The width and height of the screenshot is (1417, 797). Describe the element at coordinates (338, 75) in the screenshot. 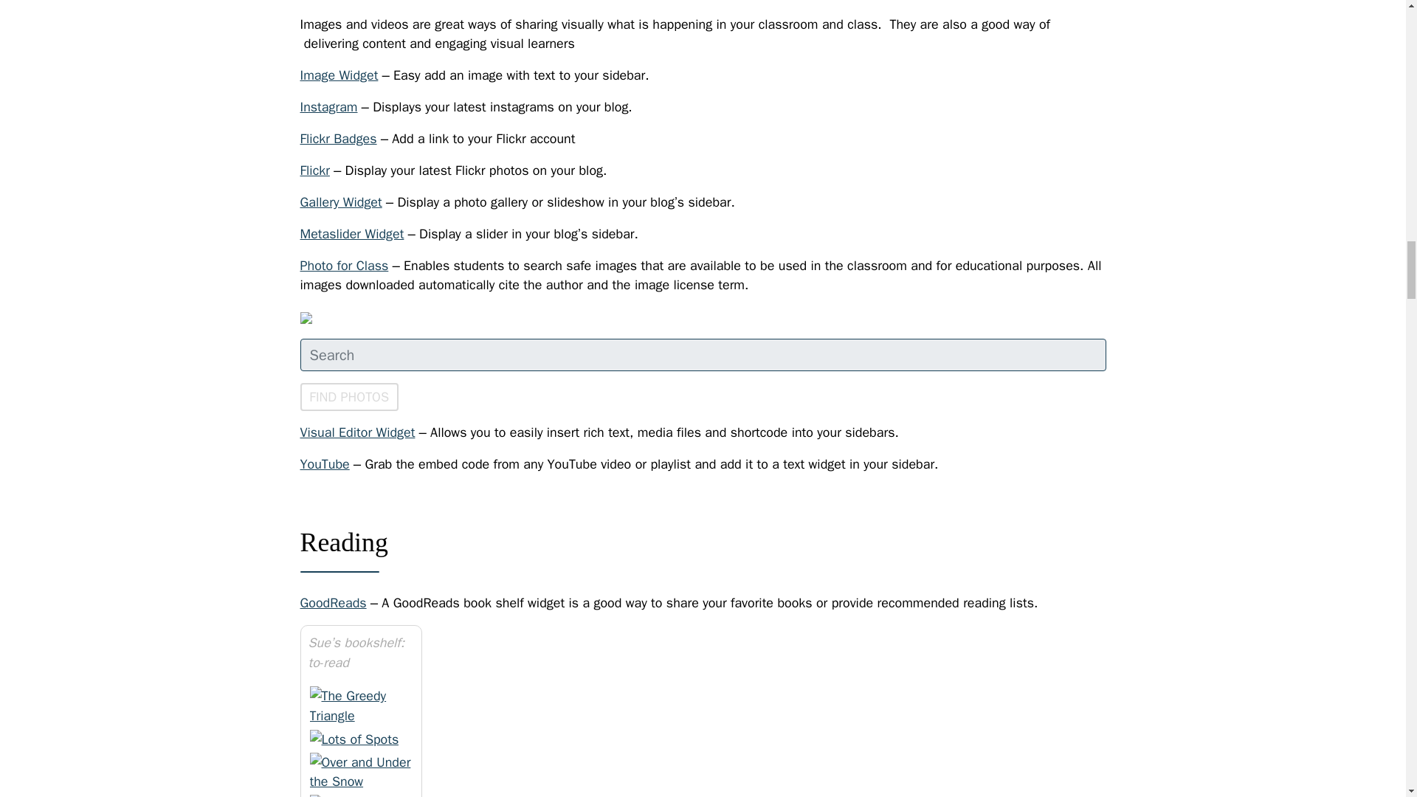

I see `Image Widget` at that location.